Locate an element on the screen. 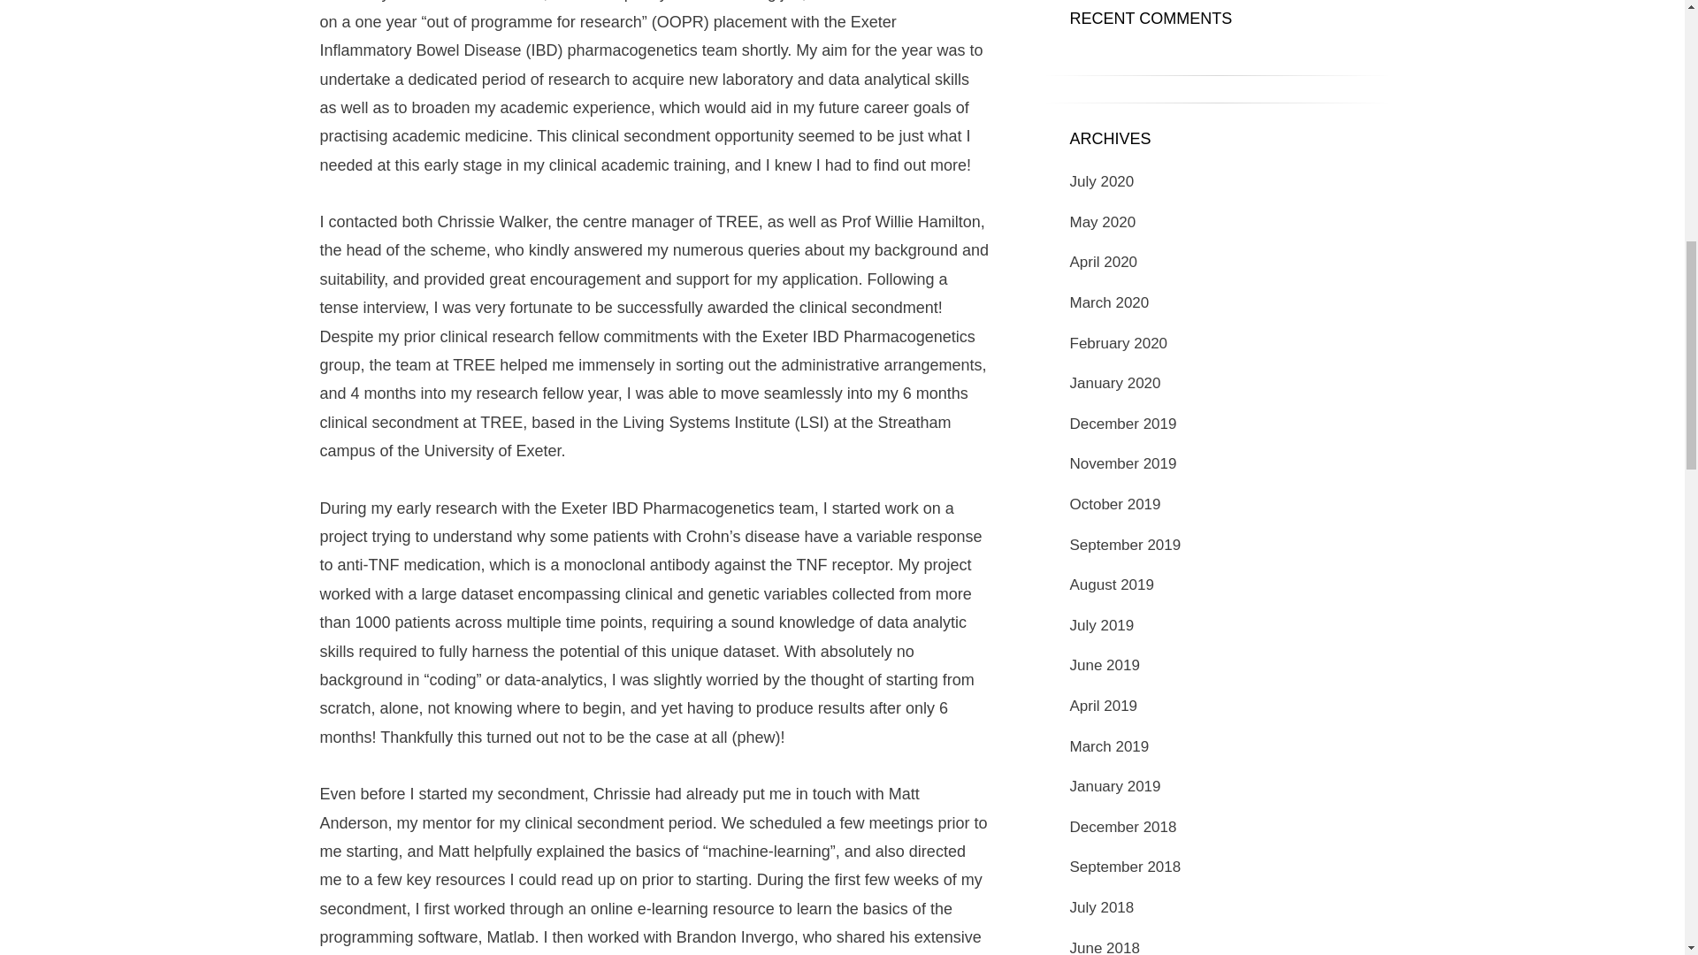 The width and height of the screenshot is (1698, 955). December 2018 is located at coordinates (1123, 827).